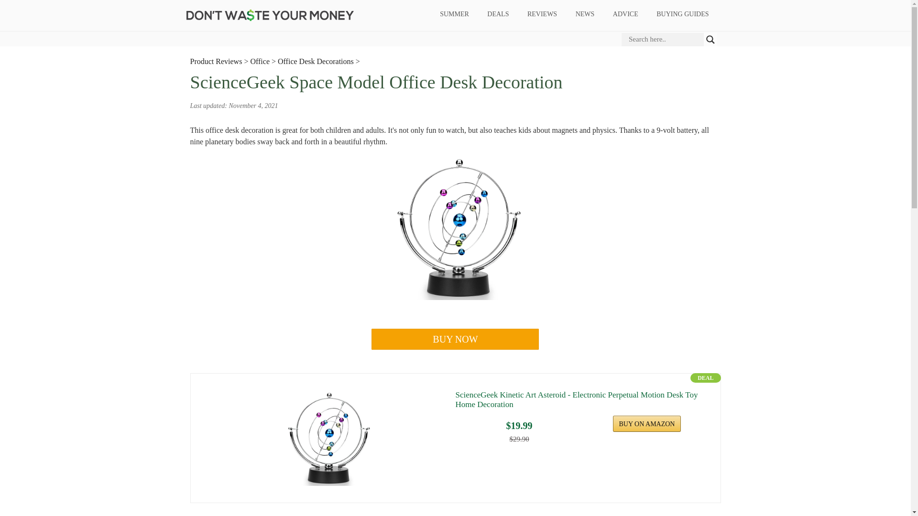 The image size is (918, 516). What do you see at coordinates (454, 14) in the screenshot?
I see `SUMMER` at bounding box center [454, 14].